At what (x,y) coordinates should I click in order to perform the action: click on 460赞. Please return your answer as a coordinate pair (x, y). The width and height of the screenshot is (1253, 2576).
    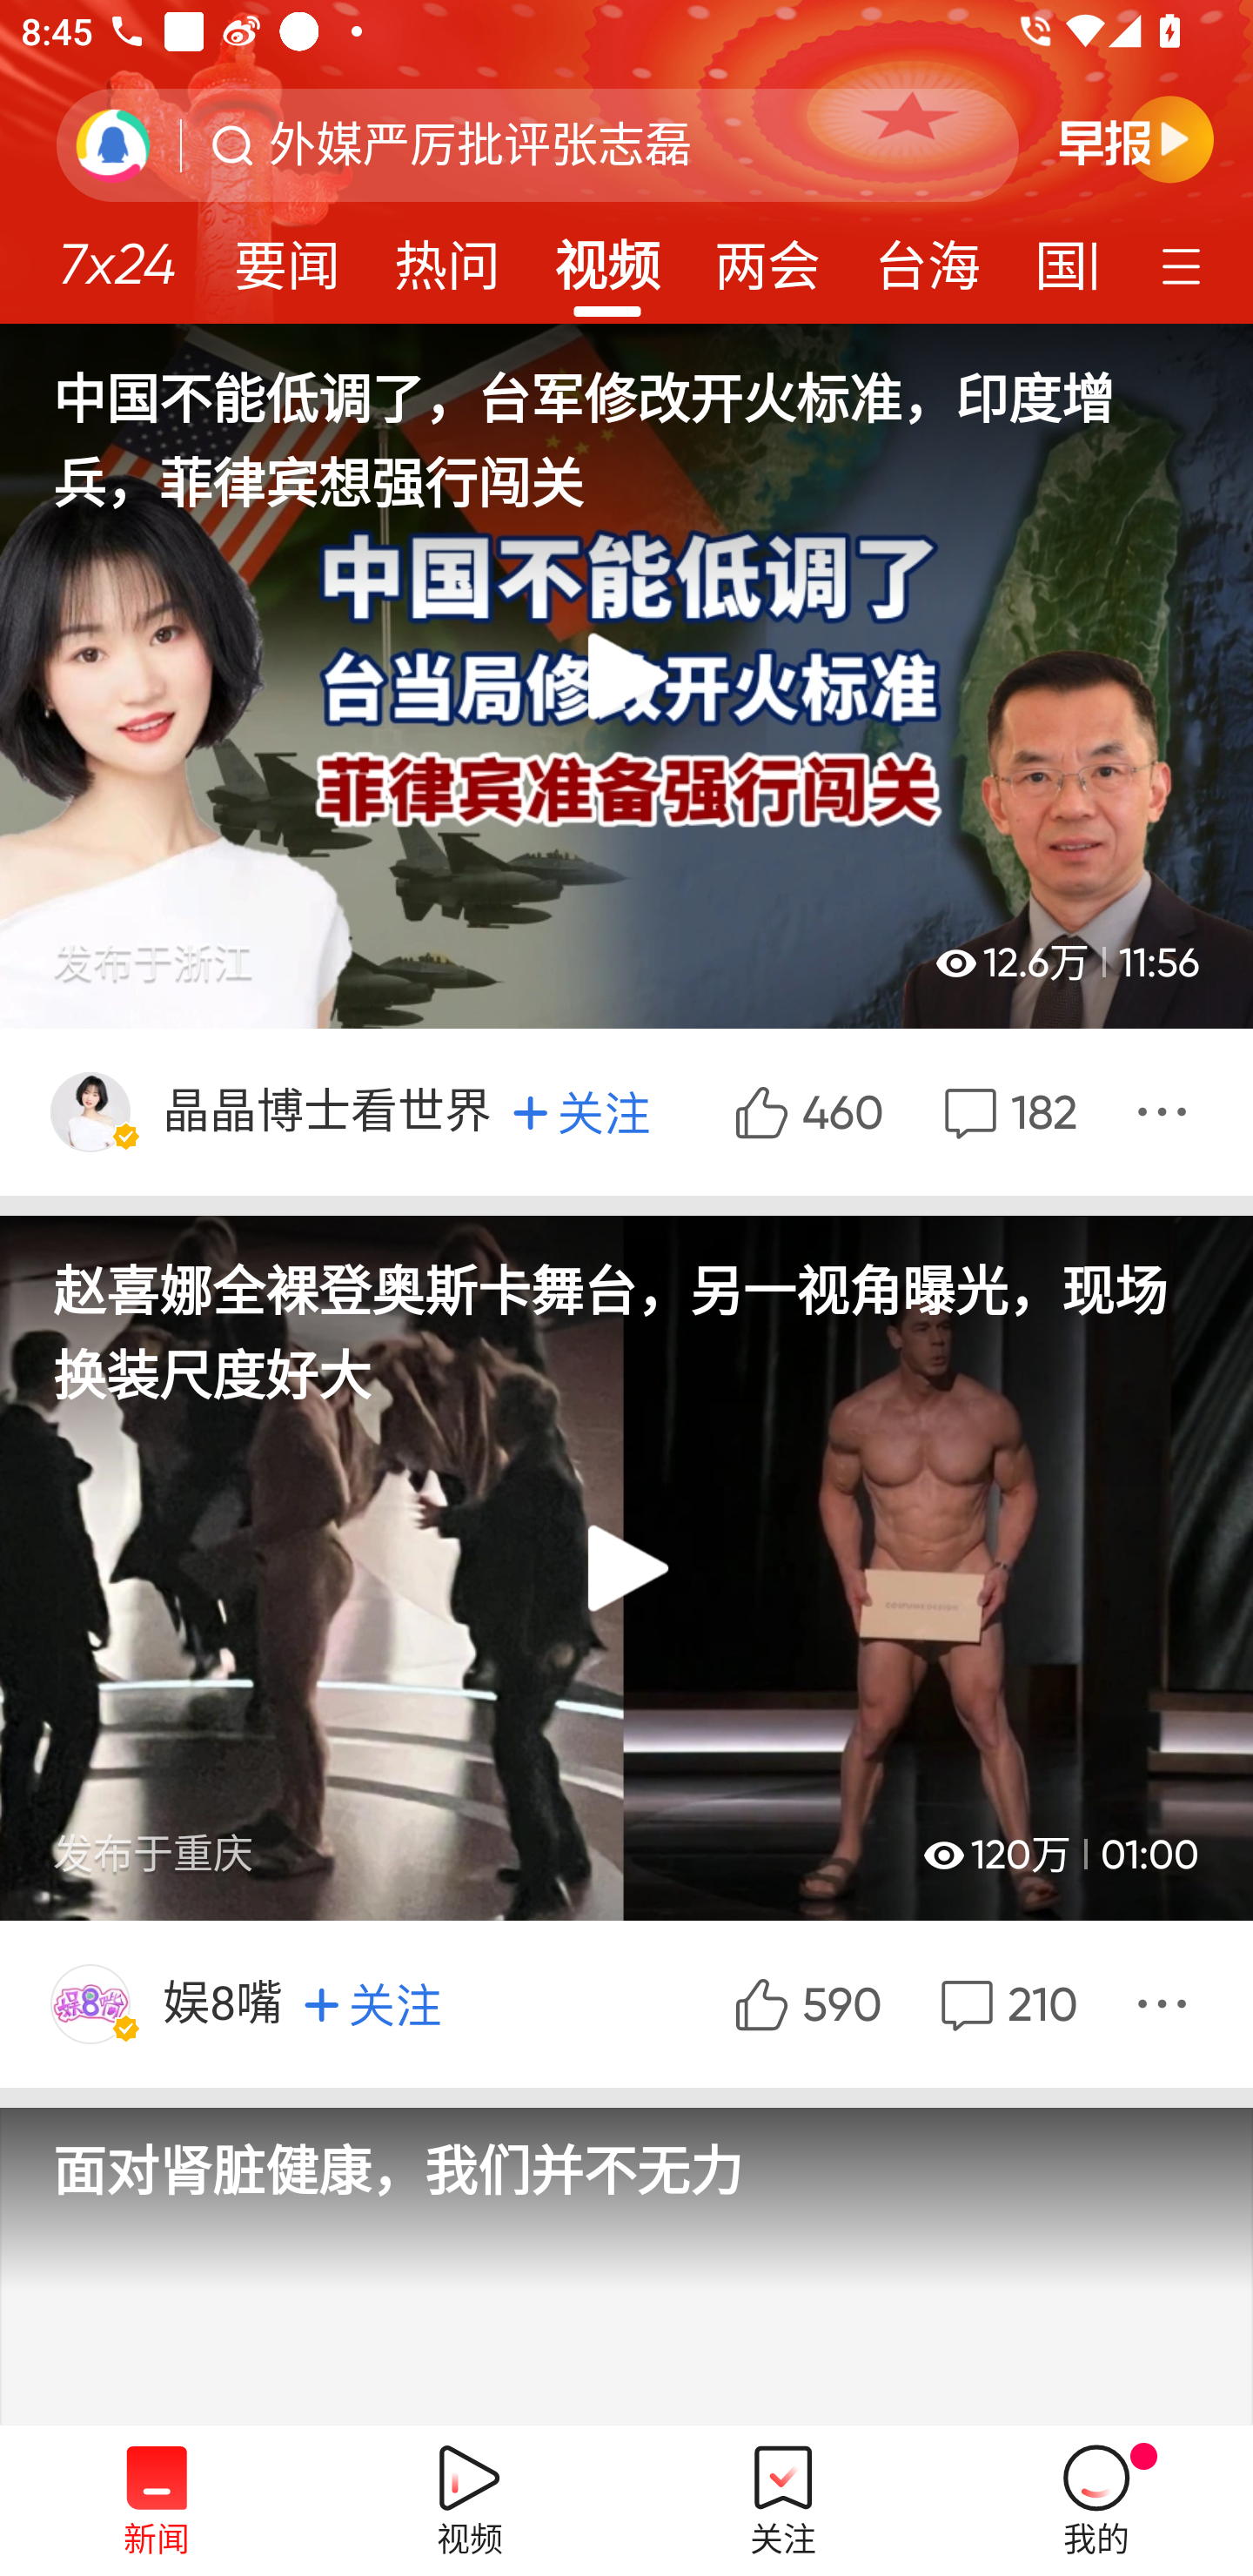
    Looking at the image, I should click on (807, 1111).